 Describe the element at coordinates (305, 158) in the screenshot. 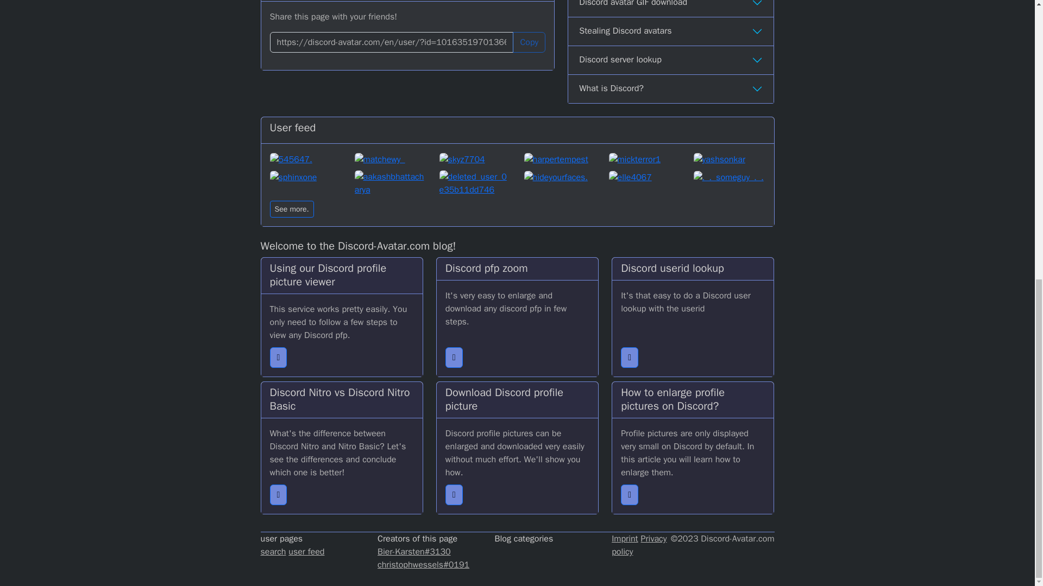

I see `545647.` at that location.